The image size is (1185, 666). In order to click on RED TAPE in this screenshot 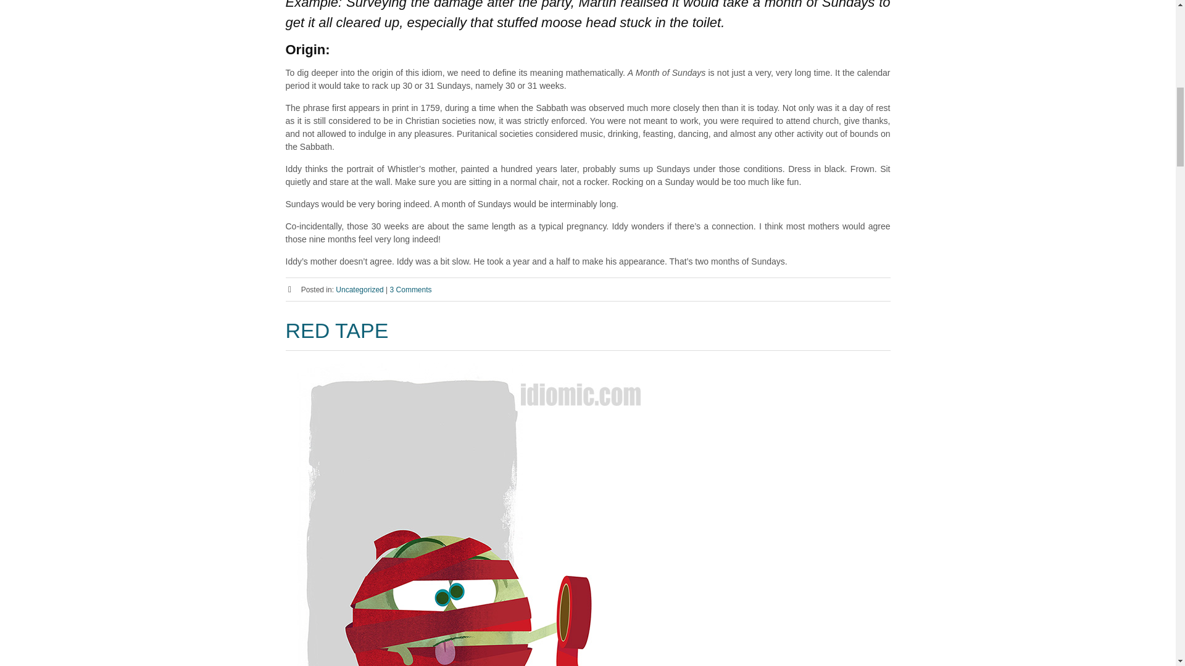, I will do `click(337, 331)`.